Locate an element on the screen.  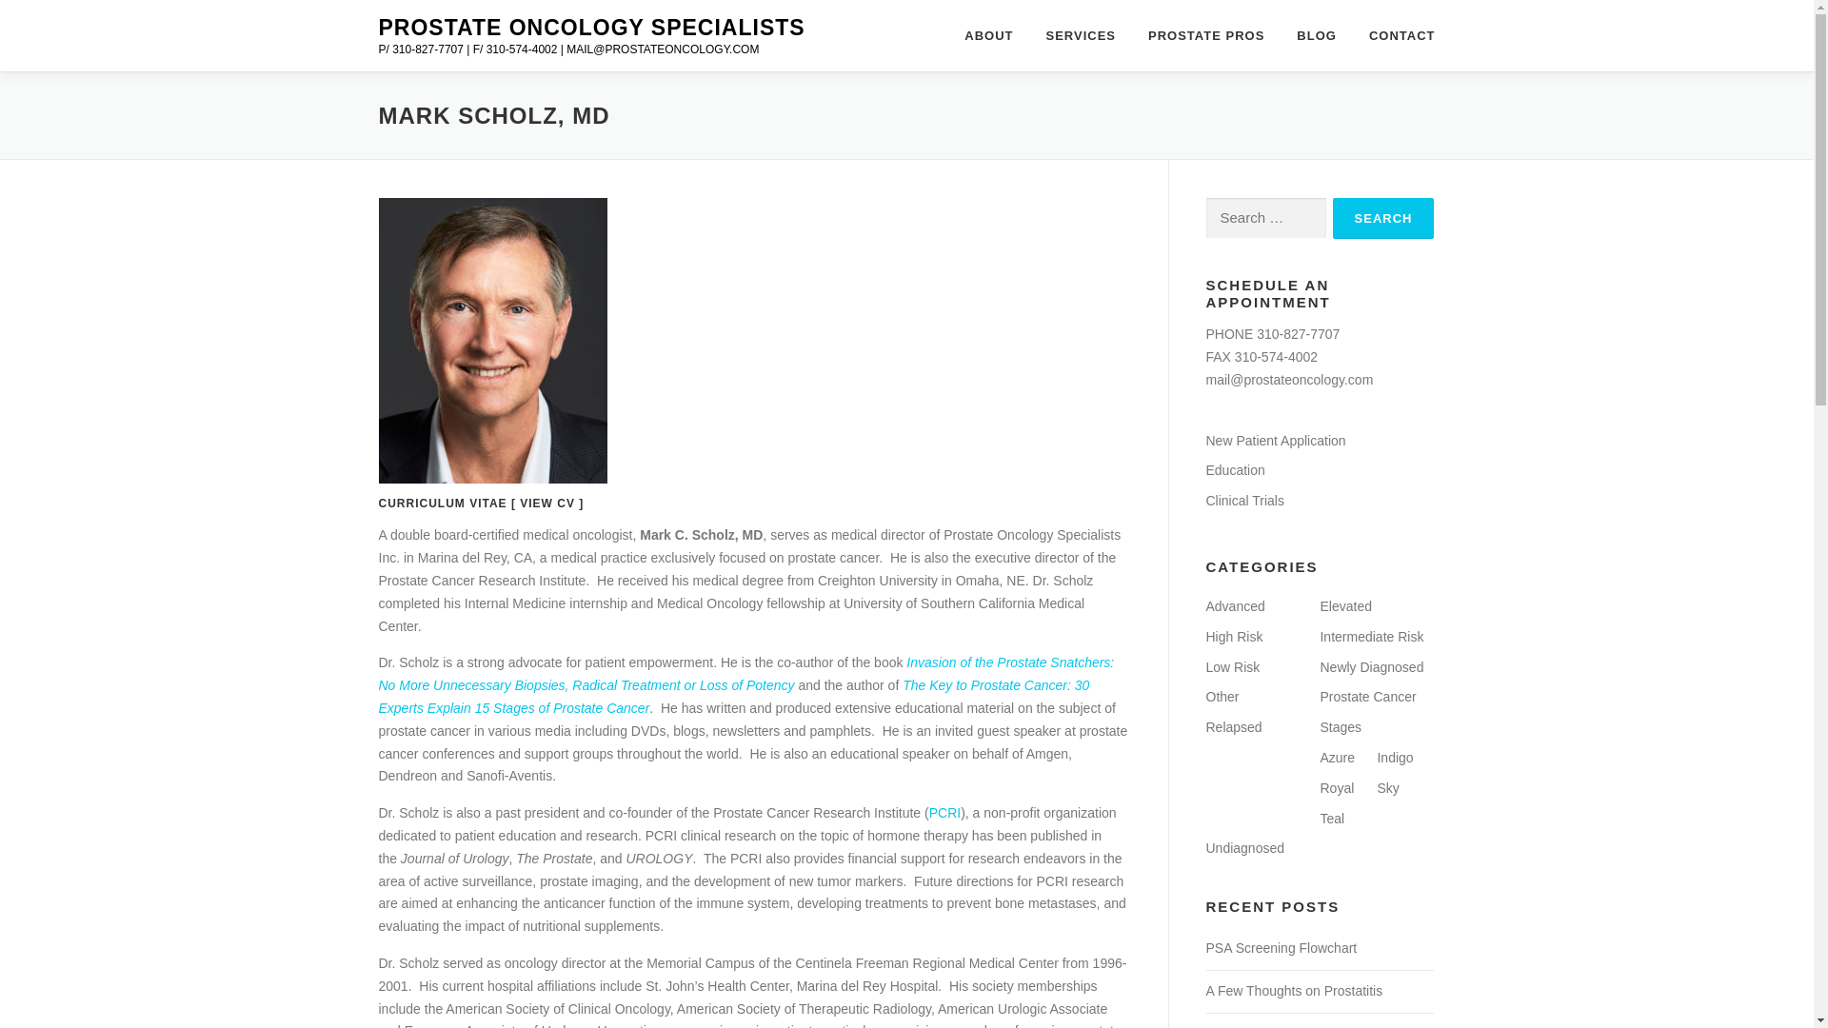
New Patient Application is located at coordinates (1275, 440).